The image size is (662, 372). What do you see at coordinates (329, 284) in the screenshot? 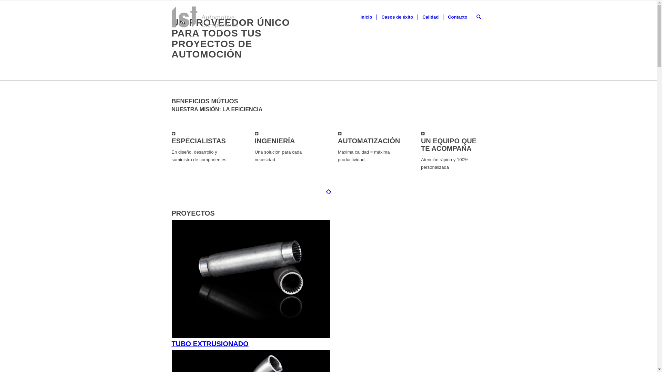
I see `TUBO EXTRUSIONADO` at bounding box center [329, 284].